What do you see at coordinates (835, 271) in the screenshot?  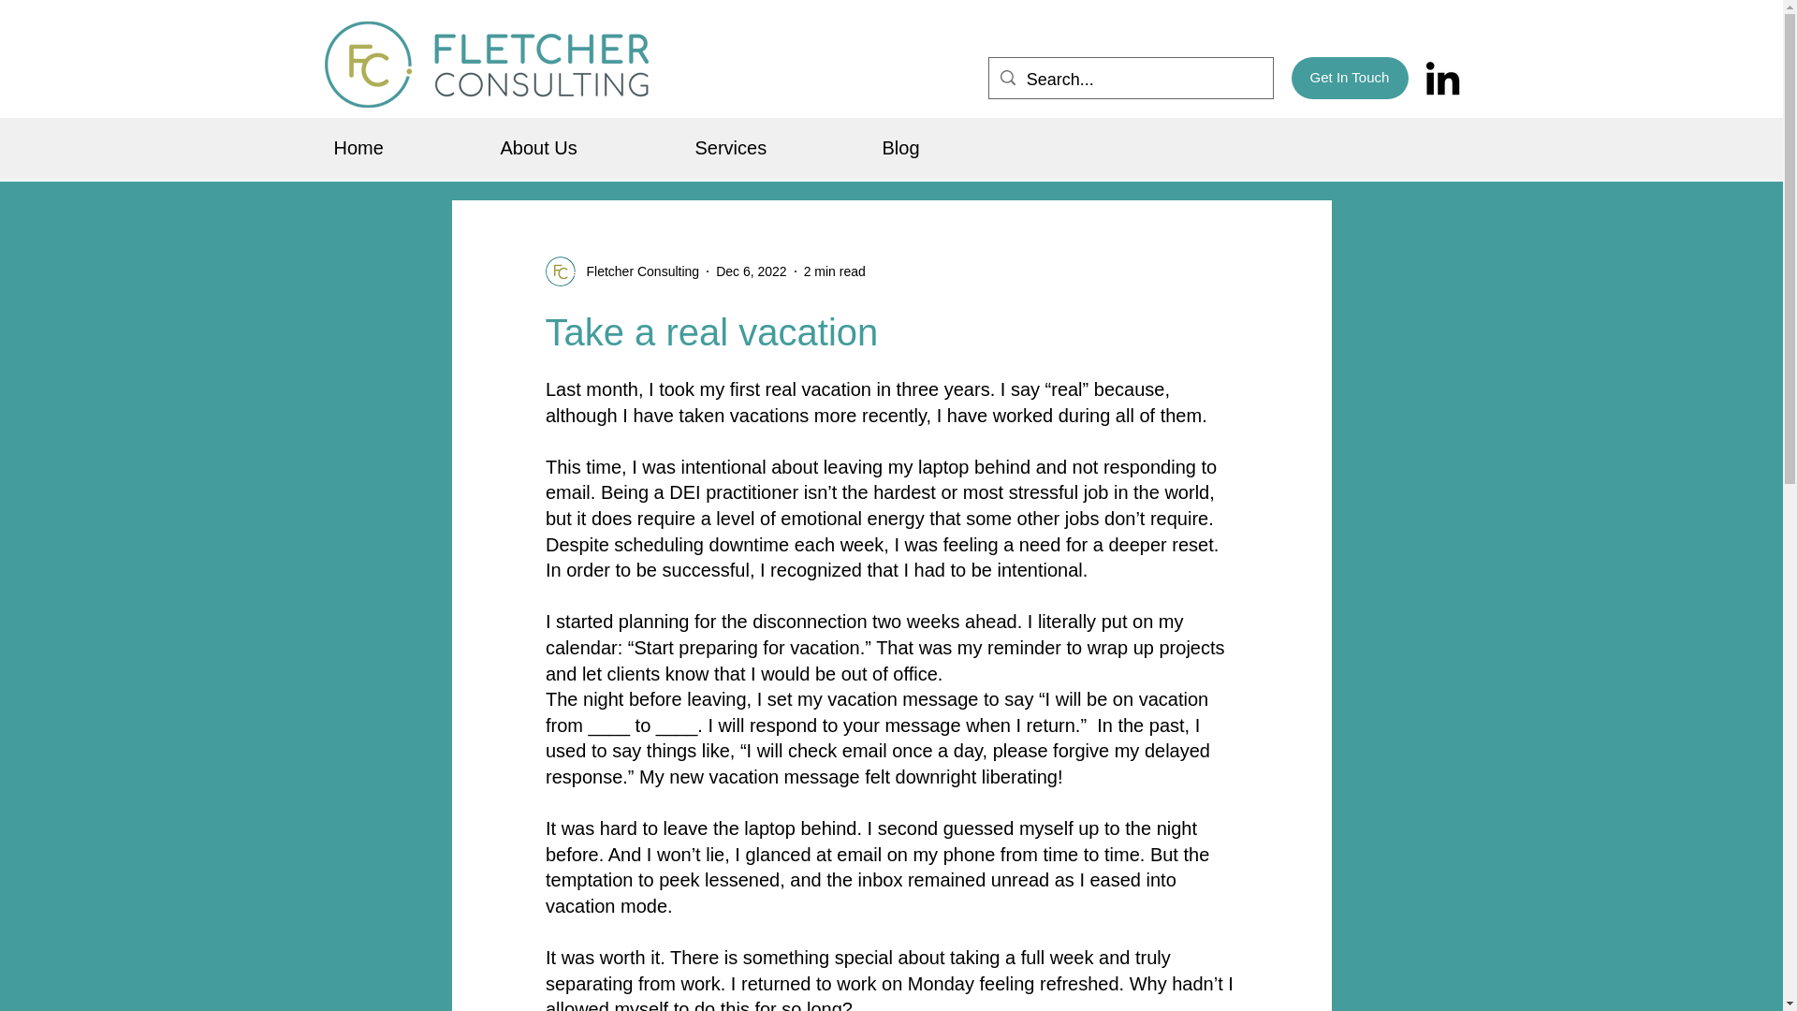 I see `2 min read` at bounding box center [835, 271].